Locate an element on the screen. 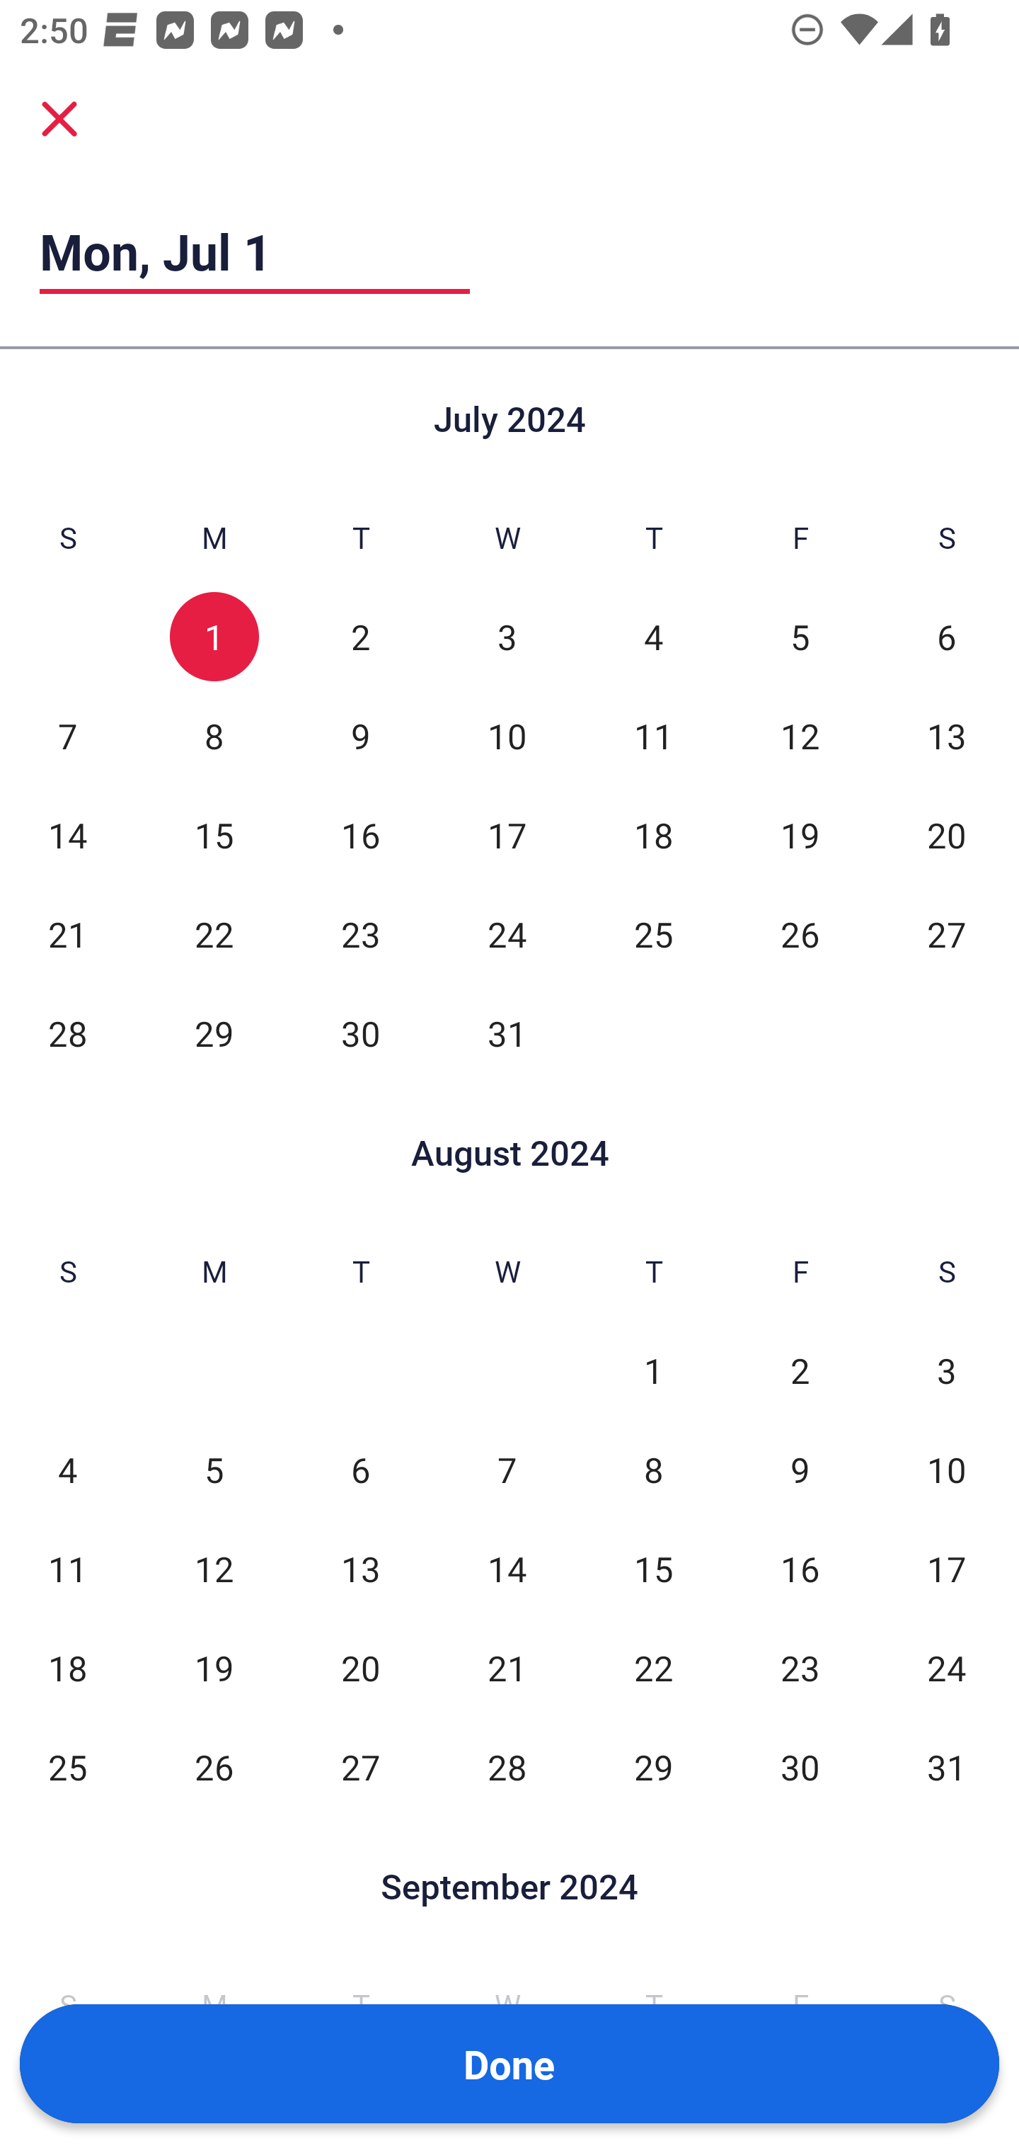 Image resolution: width=1019 pixels, height=2153 pixels. 11 Sun, Aug 11, Not Selected is located at coordinates (67, 1569).